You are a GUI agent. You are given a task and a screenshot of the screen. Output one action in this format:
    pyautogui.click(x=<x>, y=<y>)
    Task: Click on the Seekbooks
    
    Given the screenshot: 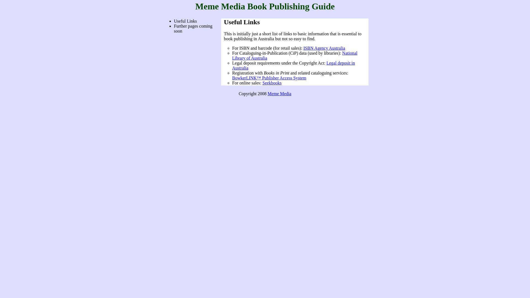 What is the action you would take?
    pyautogui.click(x=272, y=83)
    